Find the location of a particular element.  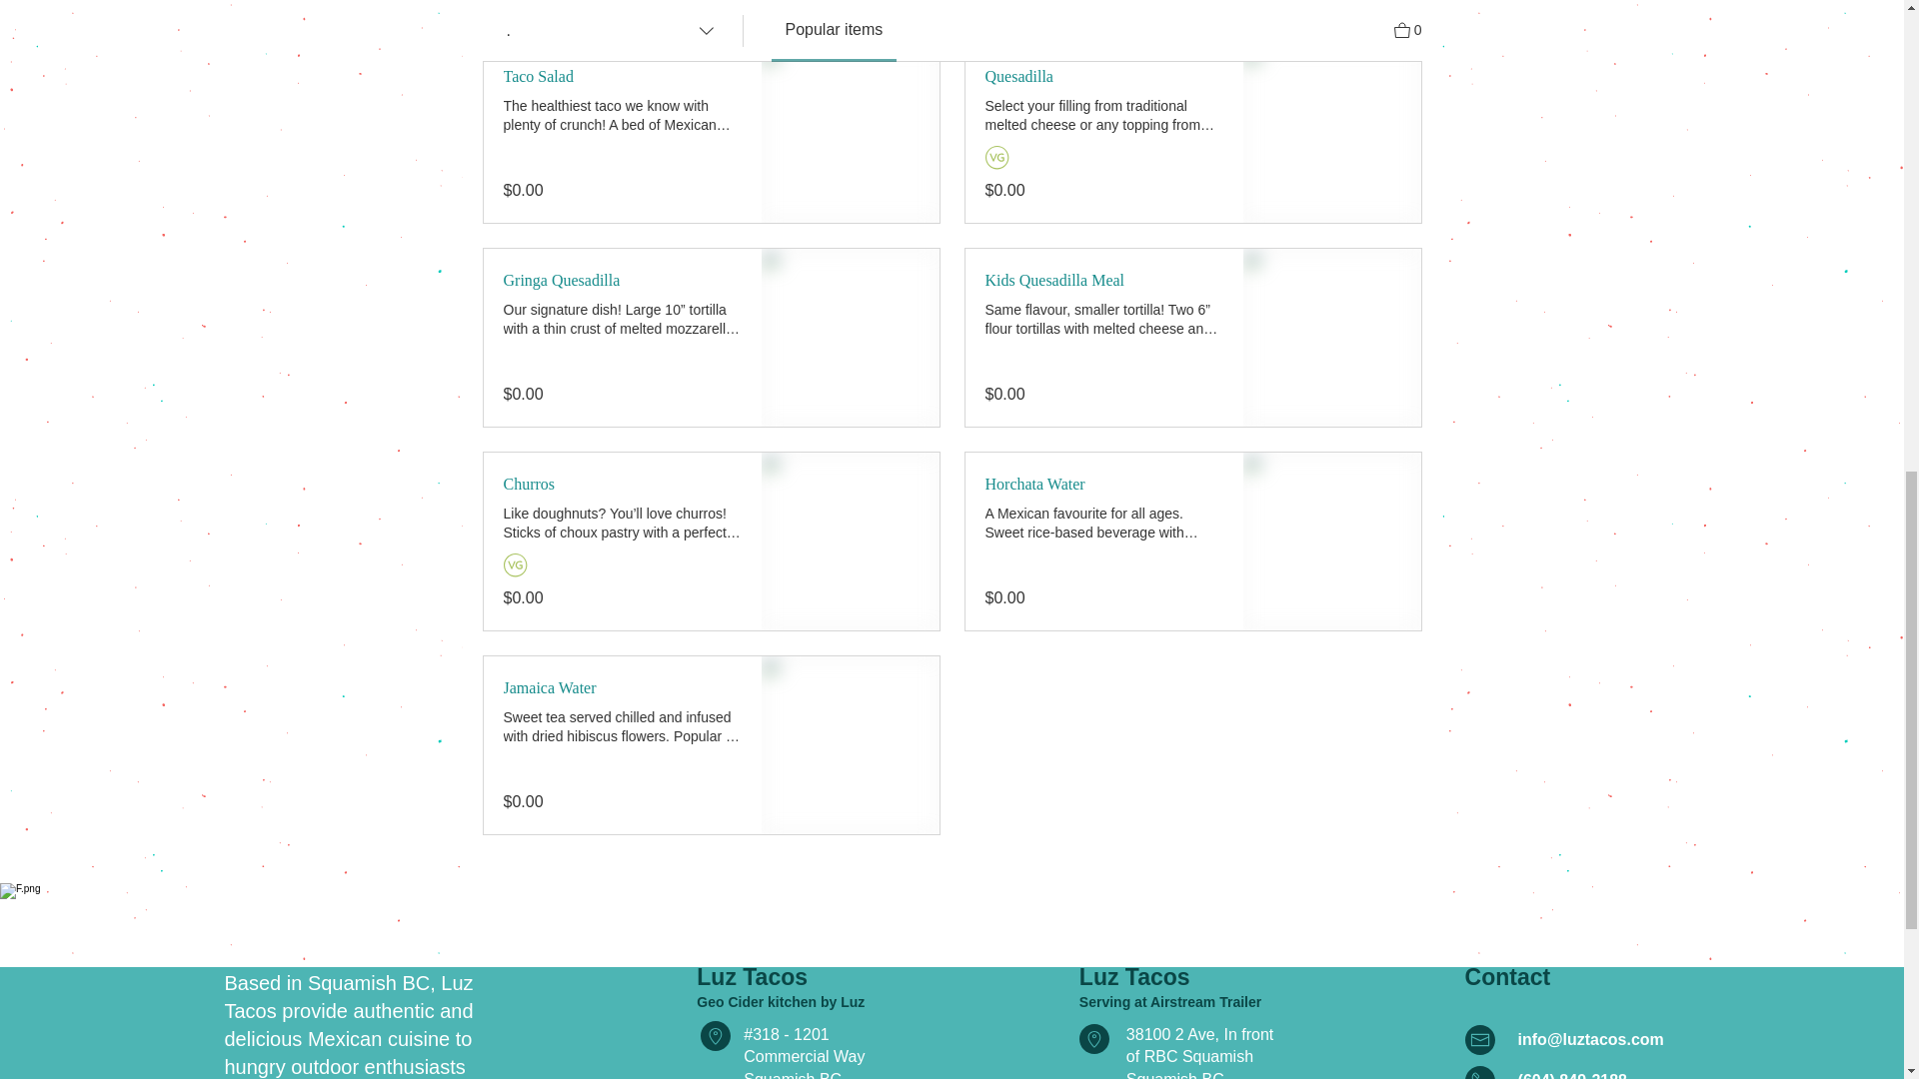

Jamaica Water is located at coordinates (622, 687).